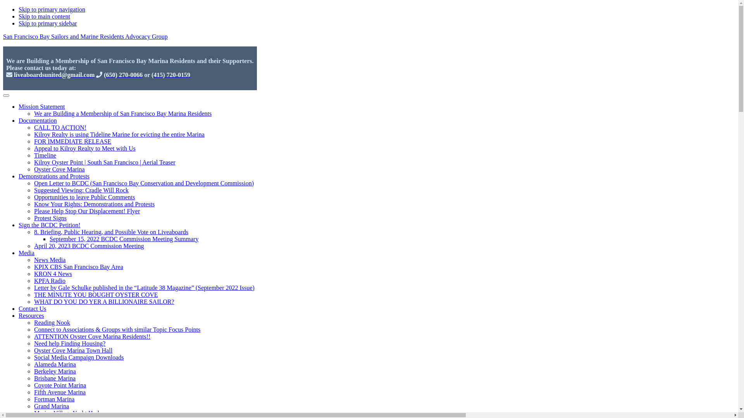 This screenshot has height=418, width=744. Describe the element at coordinates (55, 379) in the screenshot. I see `Brisbane Marina` at that location.